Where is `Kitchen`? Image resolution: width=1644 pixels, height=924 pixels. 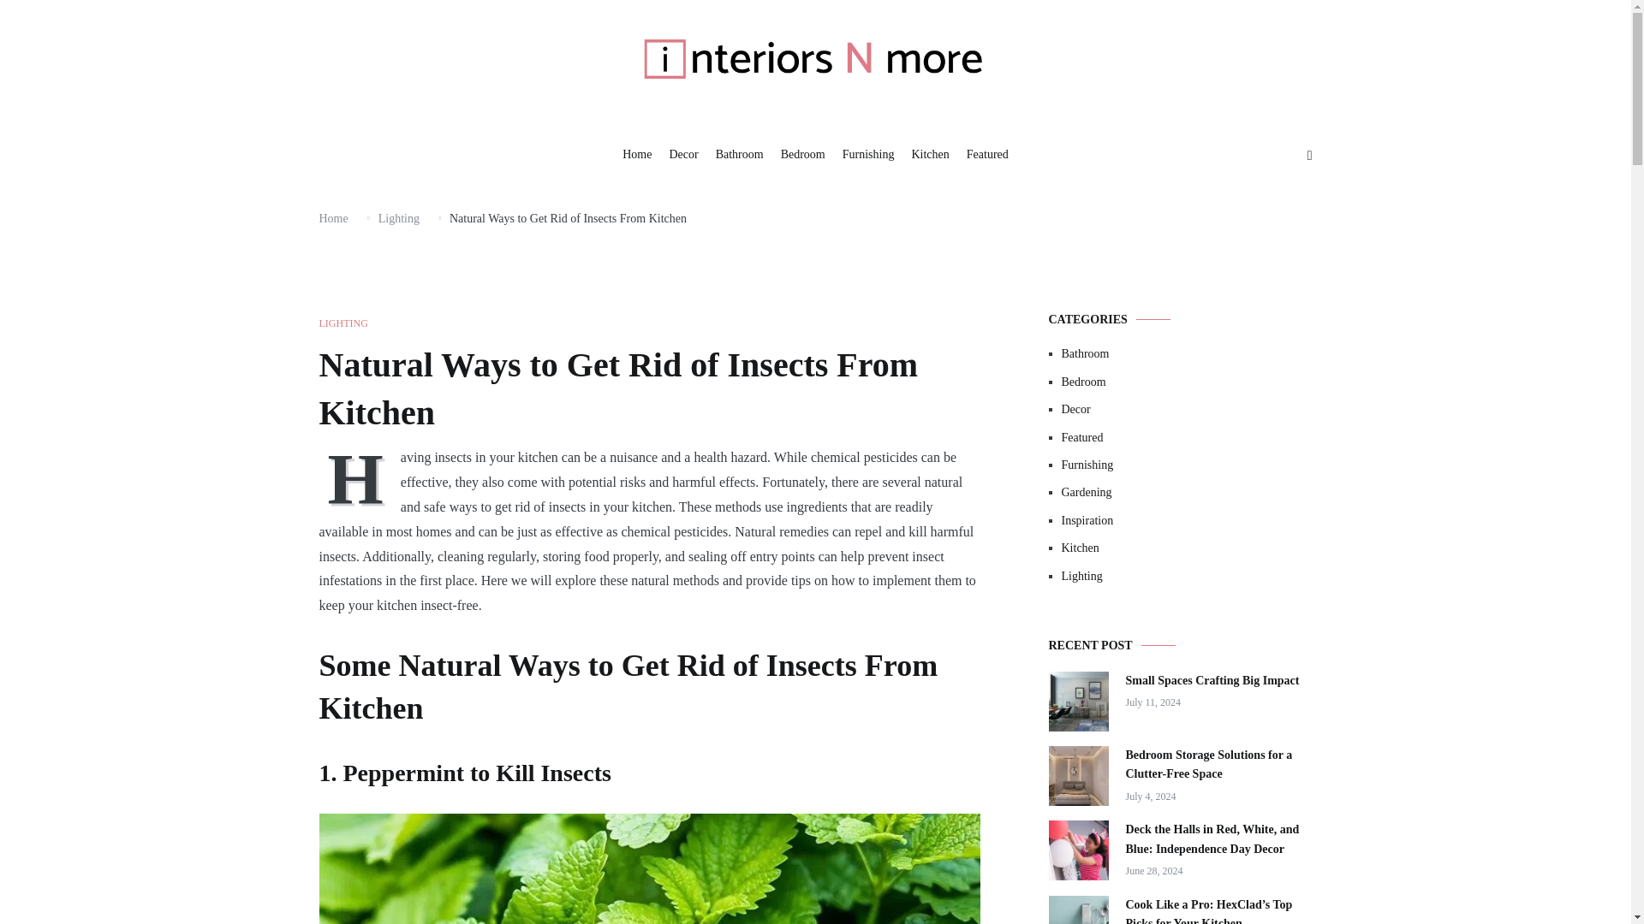 Kitchen is located at coordinates (929, 156).